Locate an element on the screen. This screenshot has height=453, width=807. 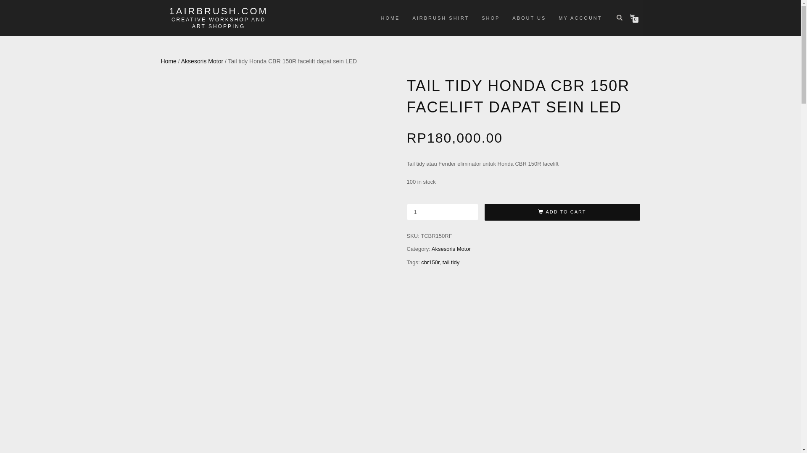
MY ACCOUNT is located at coordinates (580, 18).